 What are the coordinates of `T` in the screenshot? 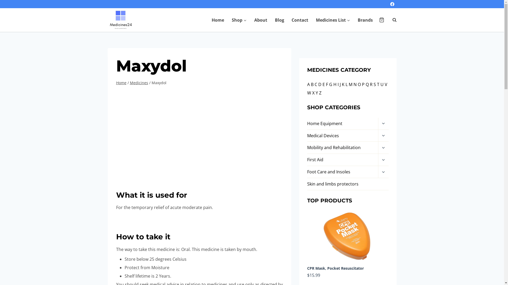 It's located at (378, 84).